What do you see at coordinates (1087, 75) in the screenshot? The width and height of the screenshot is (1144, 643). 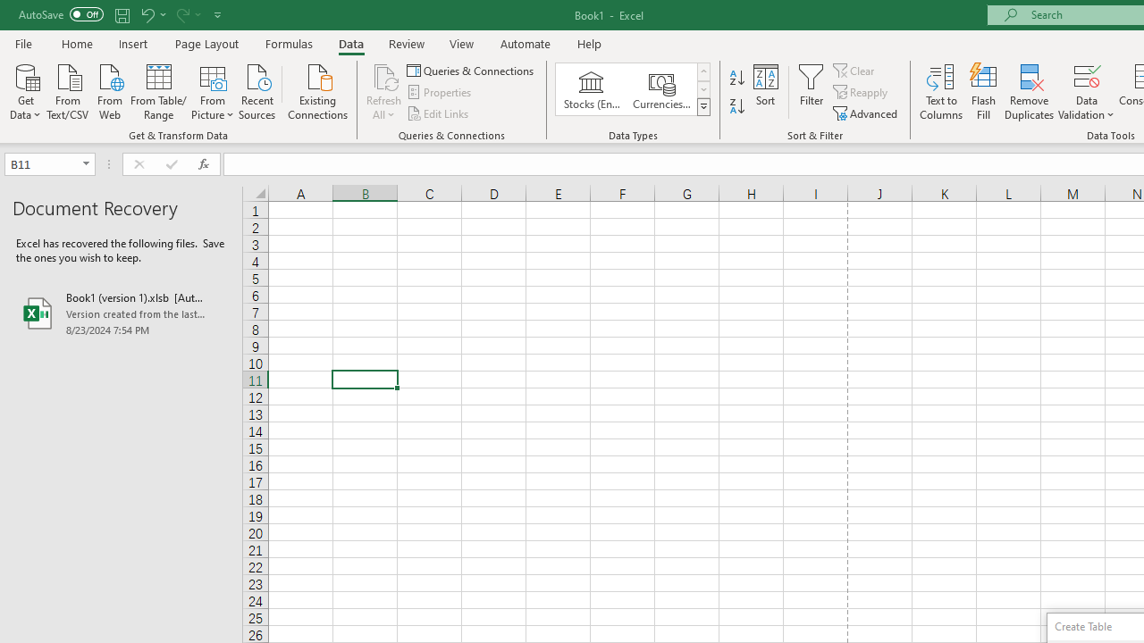 I see `Data Validation...` at bounding box center [1087, 75].